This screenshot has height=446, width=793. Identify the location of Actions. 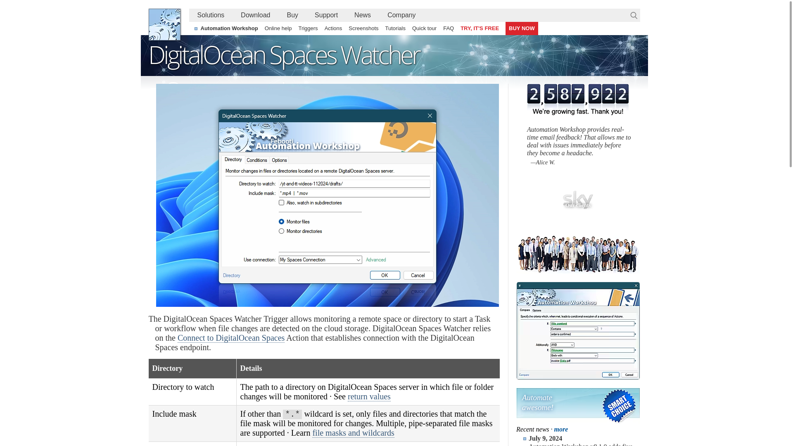
(333, 28).